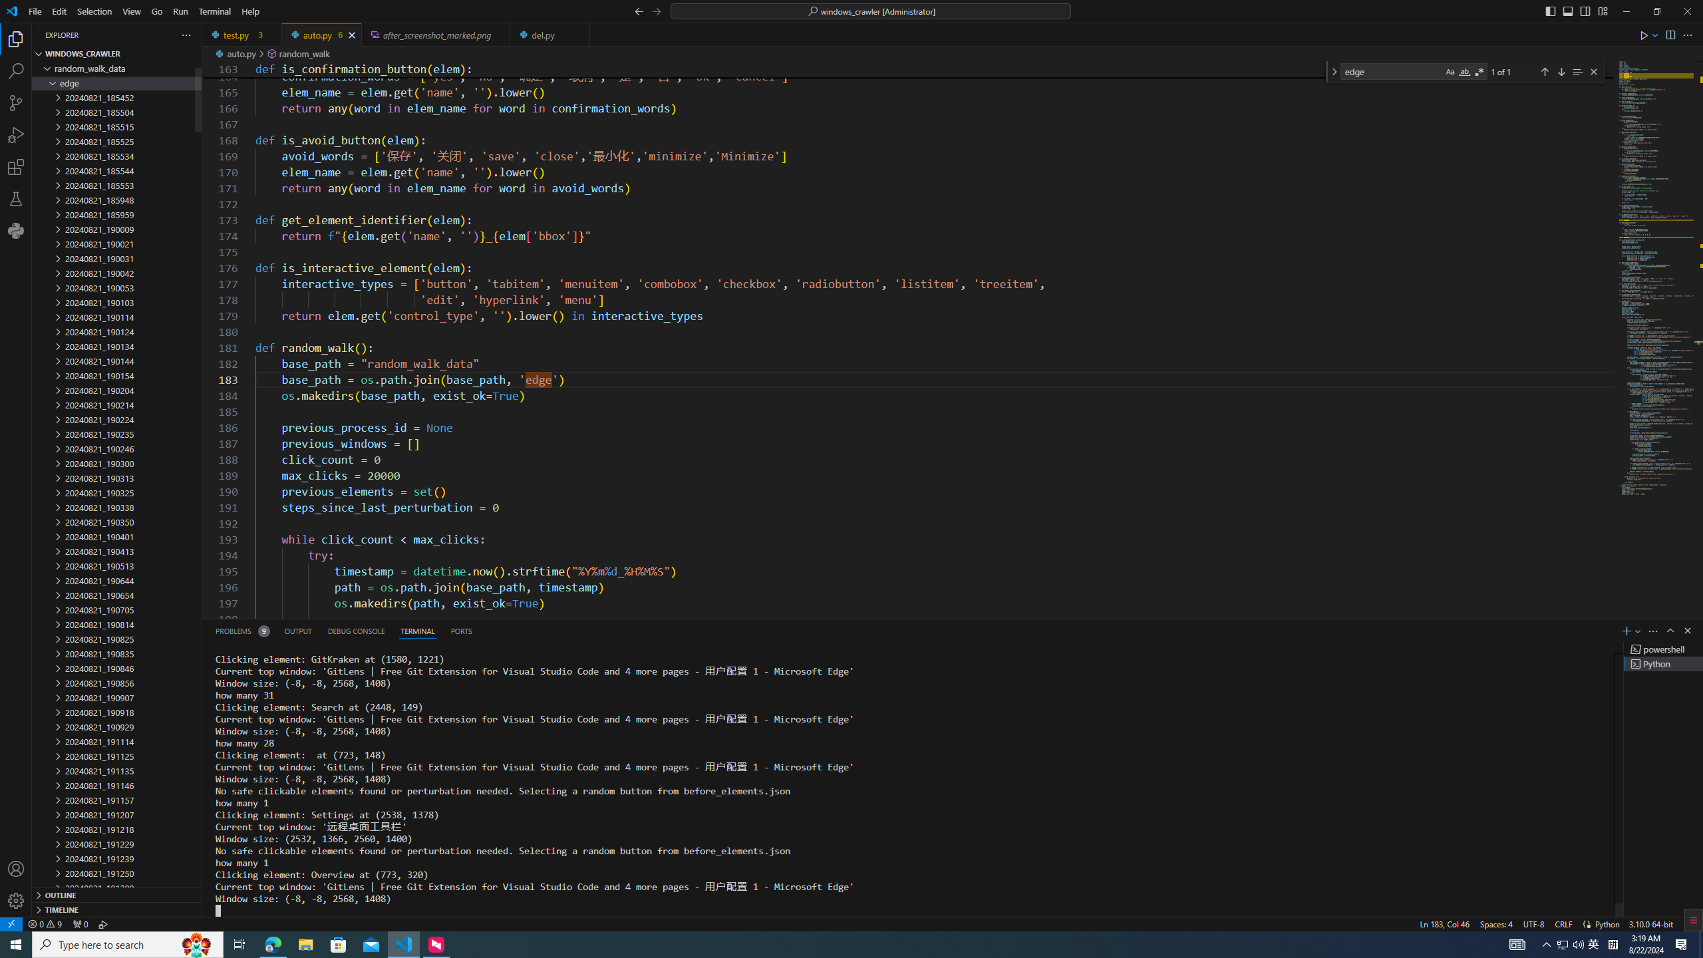 The image size is (1703, 958). What do you see at coordinates (357, 631) in the screenshot?
I see `Debug Console (Ctrl+Shift+Y)` at bounding box center [357, 631].